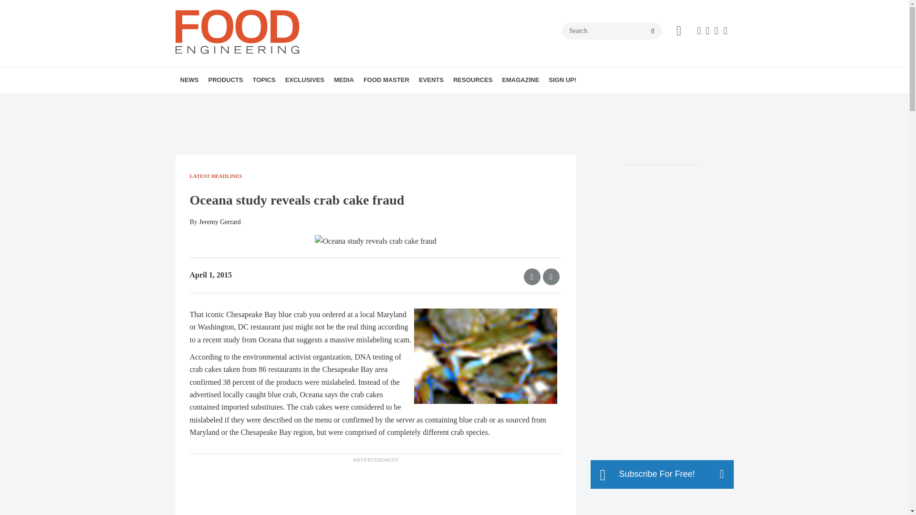 The image size is (916, 515). Describe the element at coordinates (225, 80) in the screenshot. I see `PRODUCTS` at that location.